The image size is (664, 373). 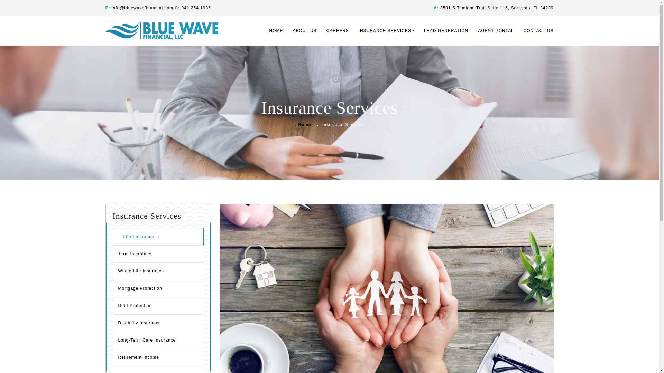 I want to click on C: 941.254.1935, so click(x=192, y=8).